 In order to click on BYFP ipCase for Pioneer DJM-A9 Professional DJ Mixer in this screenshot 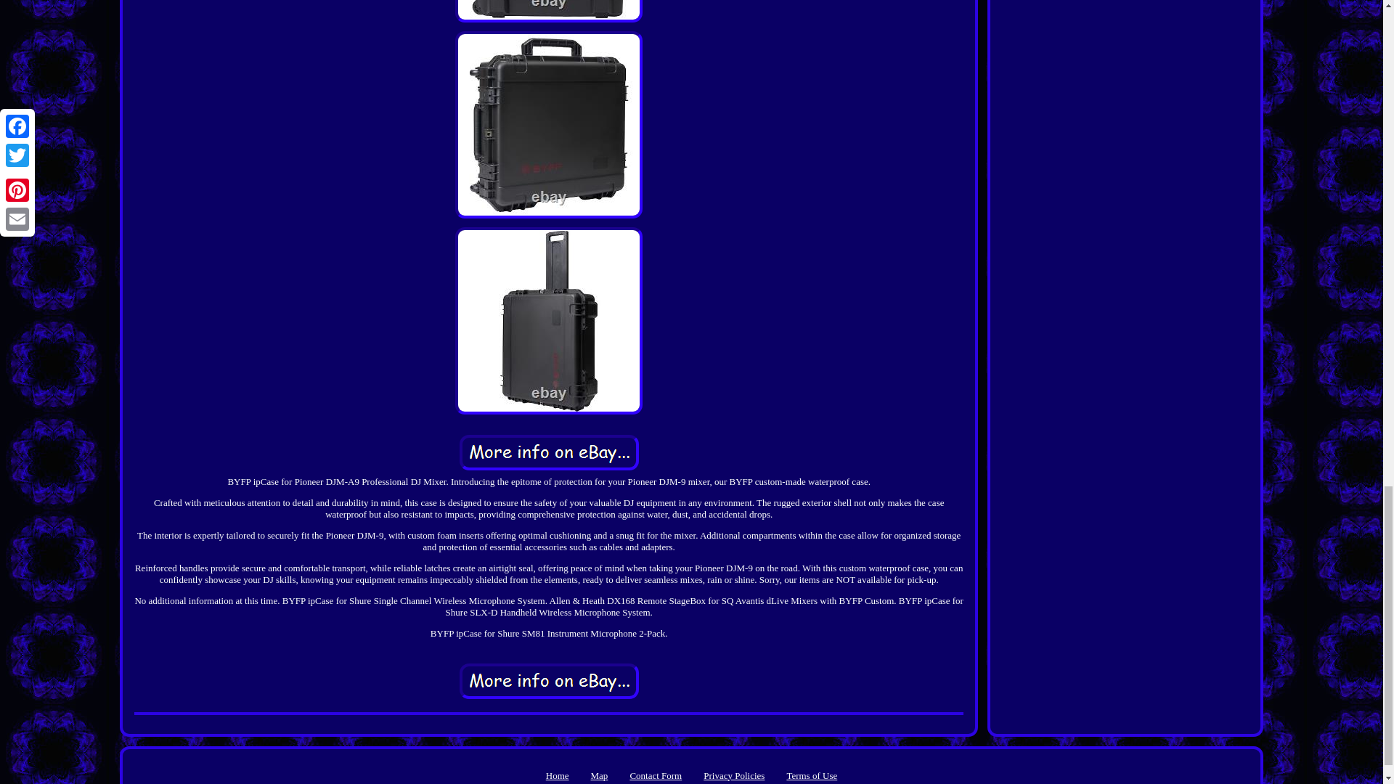, I will do `click(549, 321)`.